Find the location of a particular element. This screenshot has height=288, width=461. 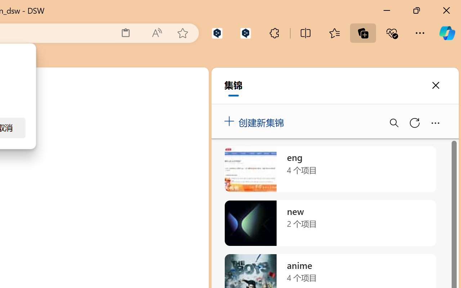

Toggle Secondary Side Bar (Ctrl+Alt+B) is located at coordinates (433, 106).